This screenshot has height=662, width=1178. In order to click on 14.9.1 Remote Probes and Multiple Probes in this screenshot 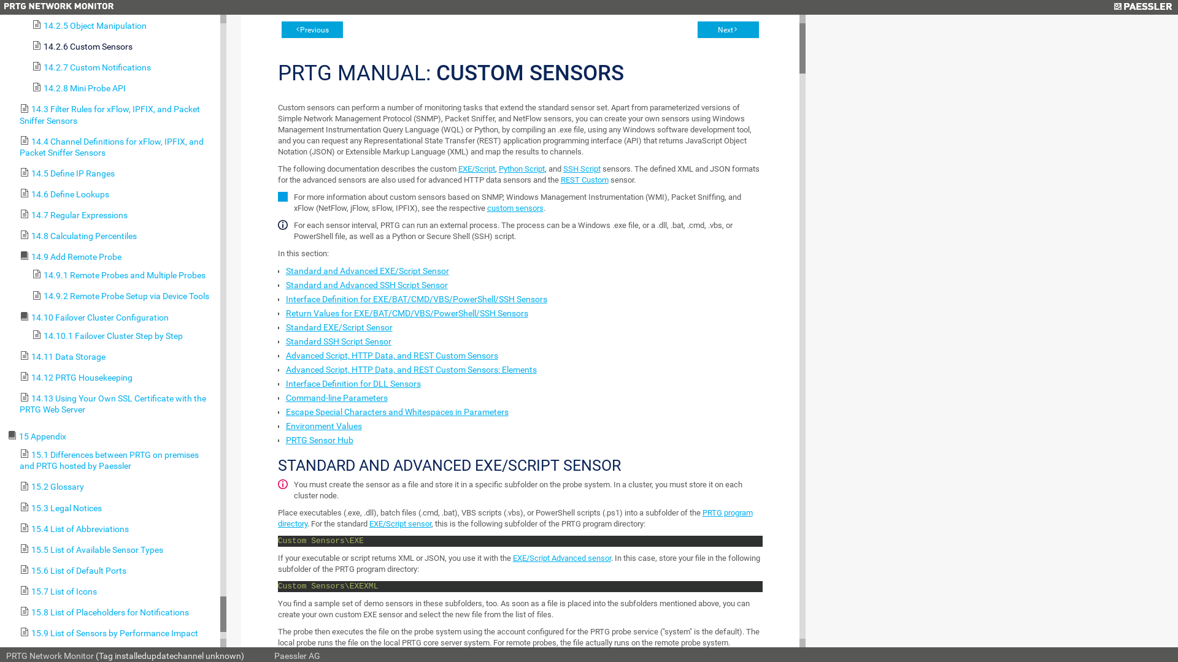, I will do `click(125, 275)`.